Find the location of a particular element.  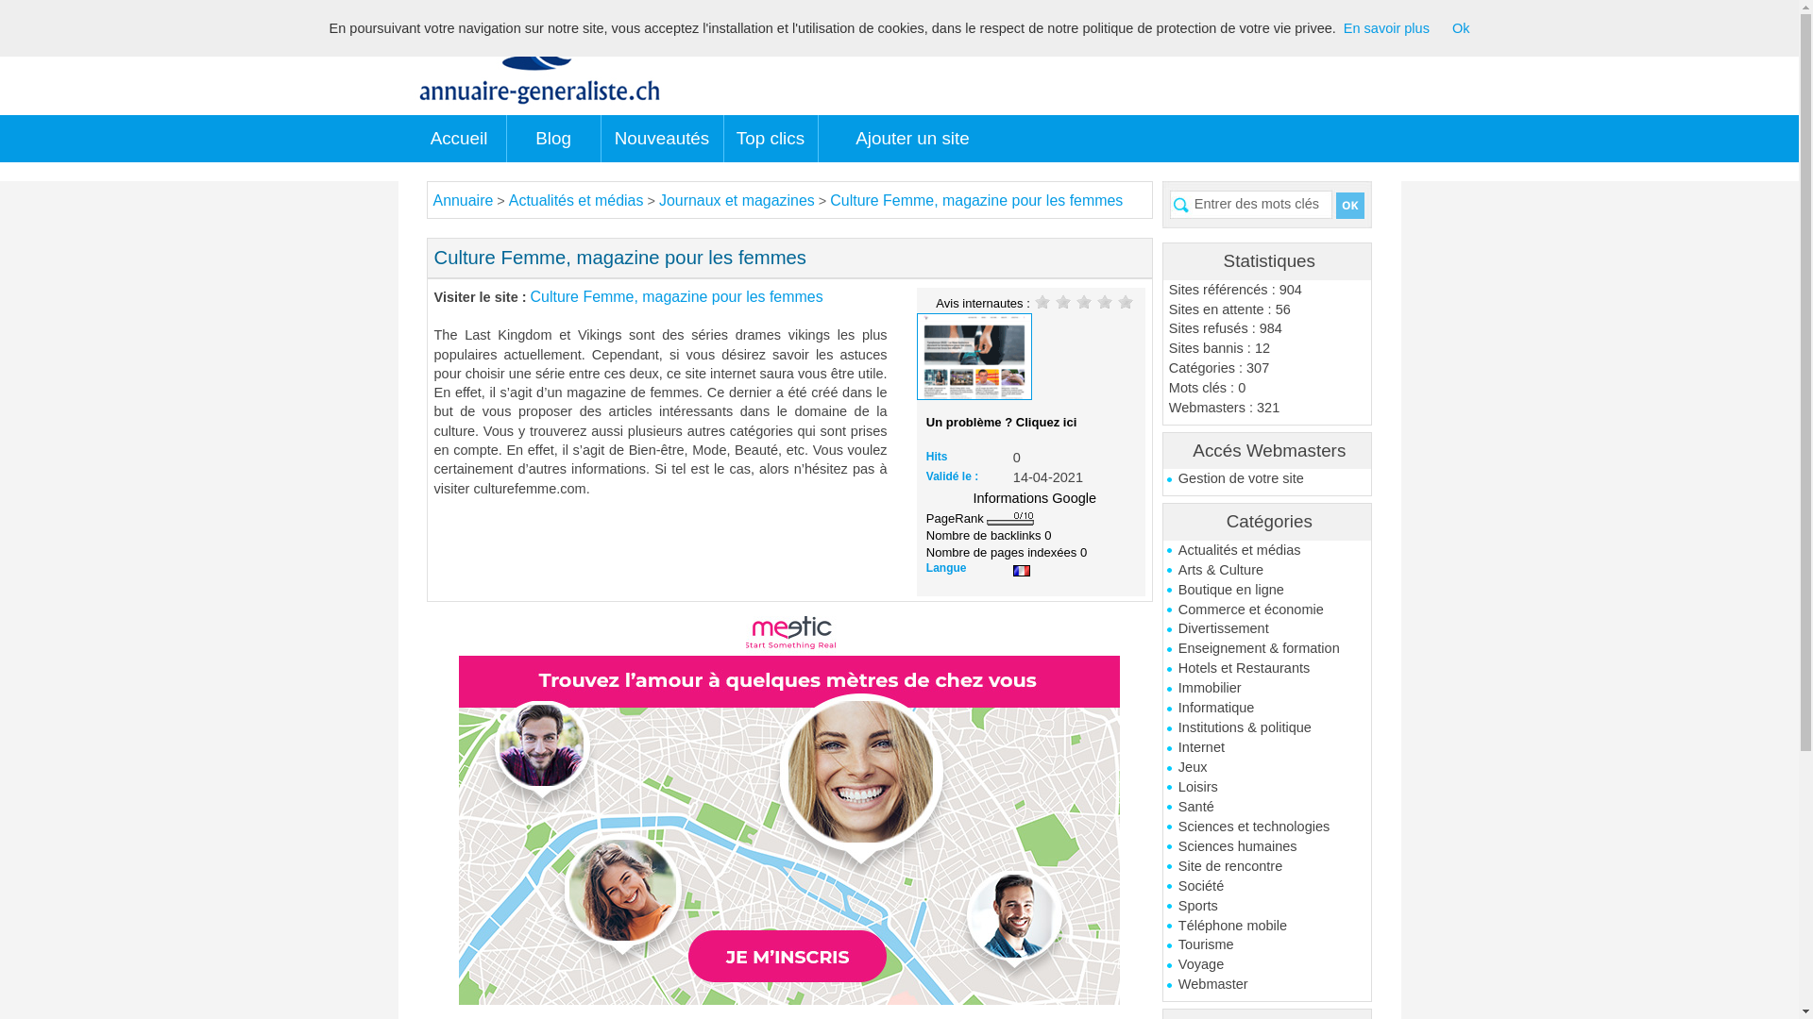

Accueil is located at coordinates (459, 139).